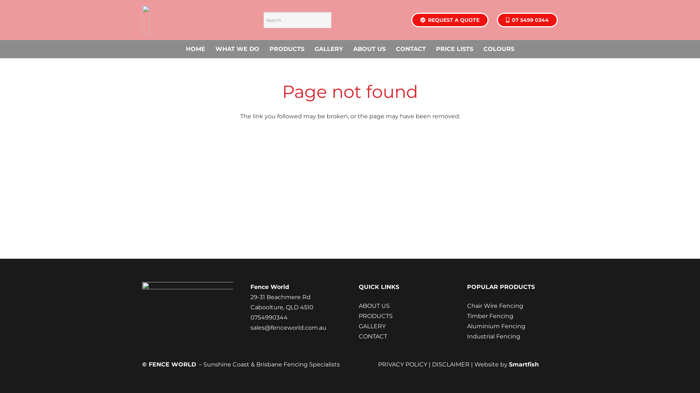 The height and width of the screenshot is (393, 700). What do you see at coordinates (490, 316) in the screenshot?
I see `Timber Fencing` at bounding box center [490, 316].